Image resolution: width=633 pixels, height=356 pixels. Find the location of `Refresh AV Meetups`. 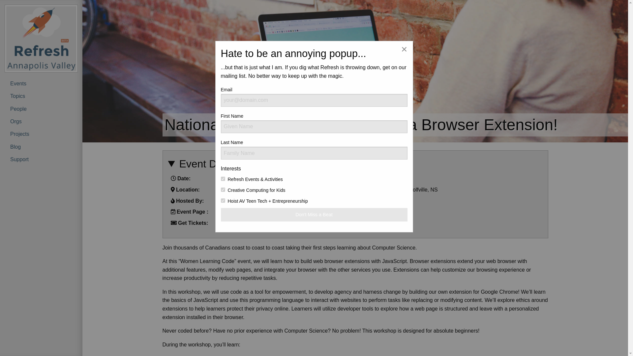

Refresh AV Meetups is located at coordinates (244, 200).